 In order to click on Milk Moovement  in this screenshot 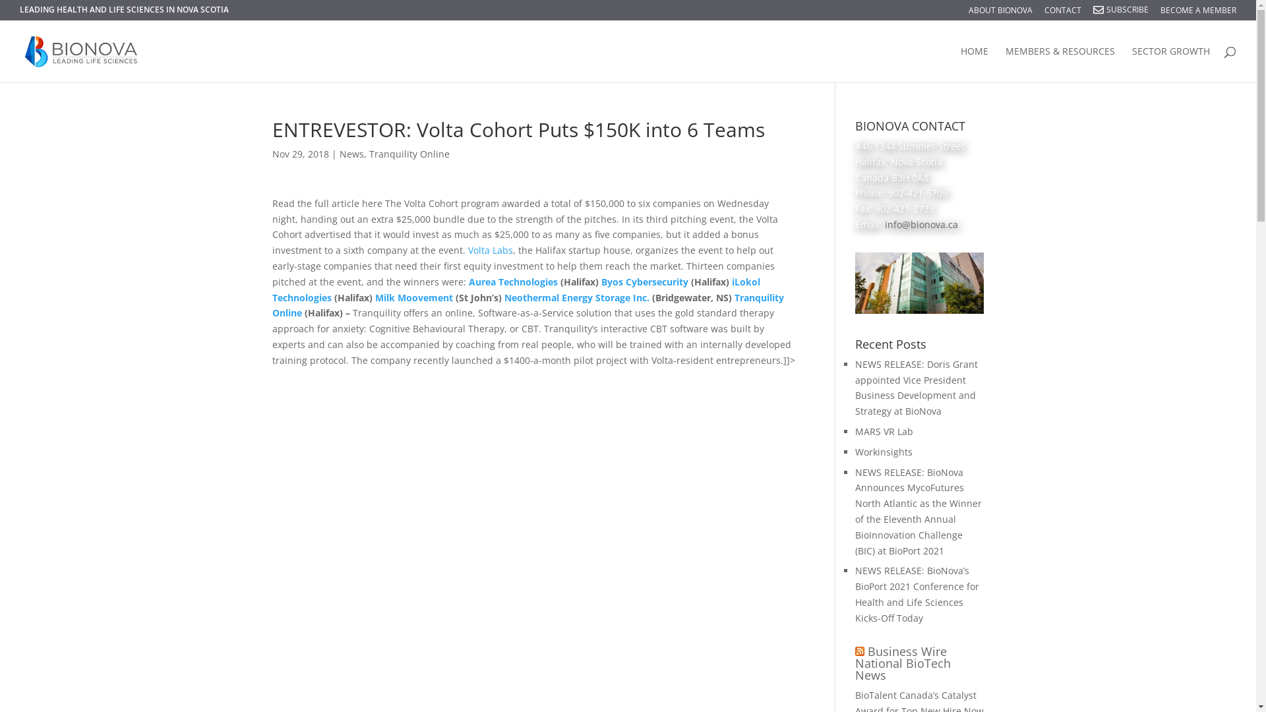, I will do `click(415, 298)`.